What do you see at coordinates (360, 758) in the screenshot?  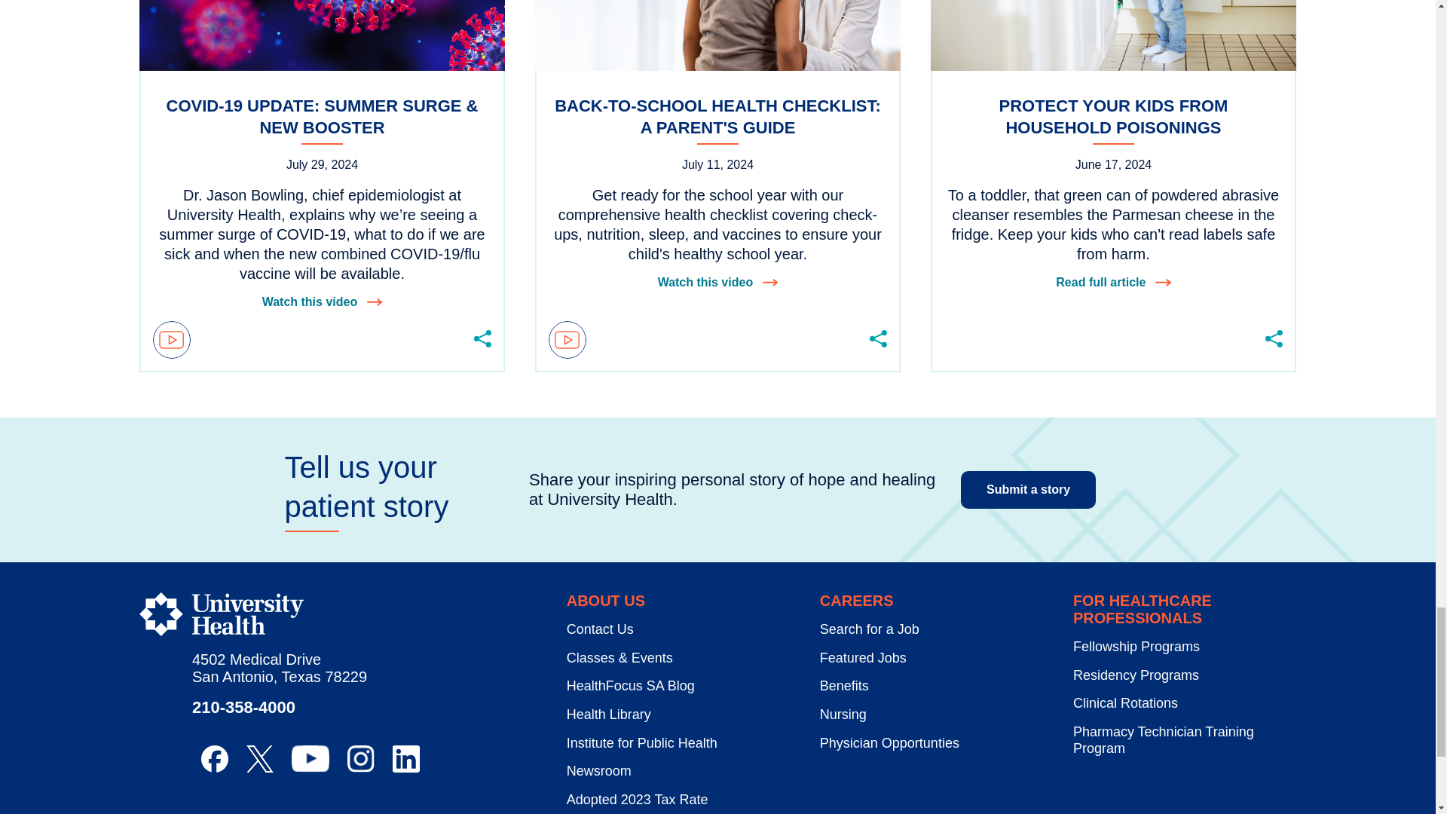 I see `Find us on Instagram` at bounding box center [360, 758].